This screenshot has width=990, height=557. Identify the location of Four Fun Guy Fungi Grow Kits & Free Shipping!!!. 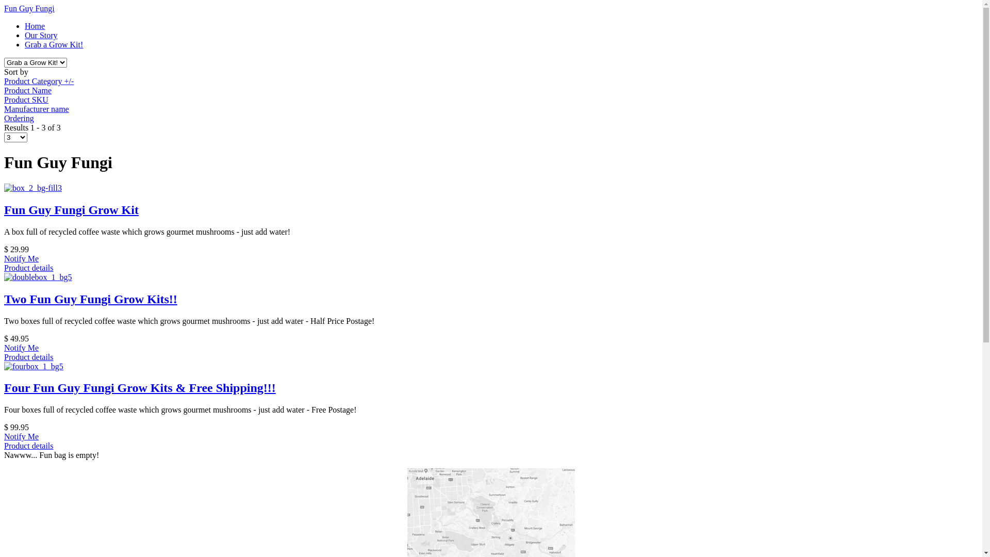
(34, 366).